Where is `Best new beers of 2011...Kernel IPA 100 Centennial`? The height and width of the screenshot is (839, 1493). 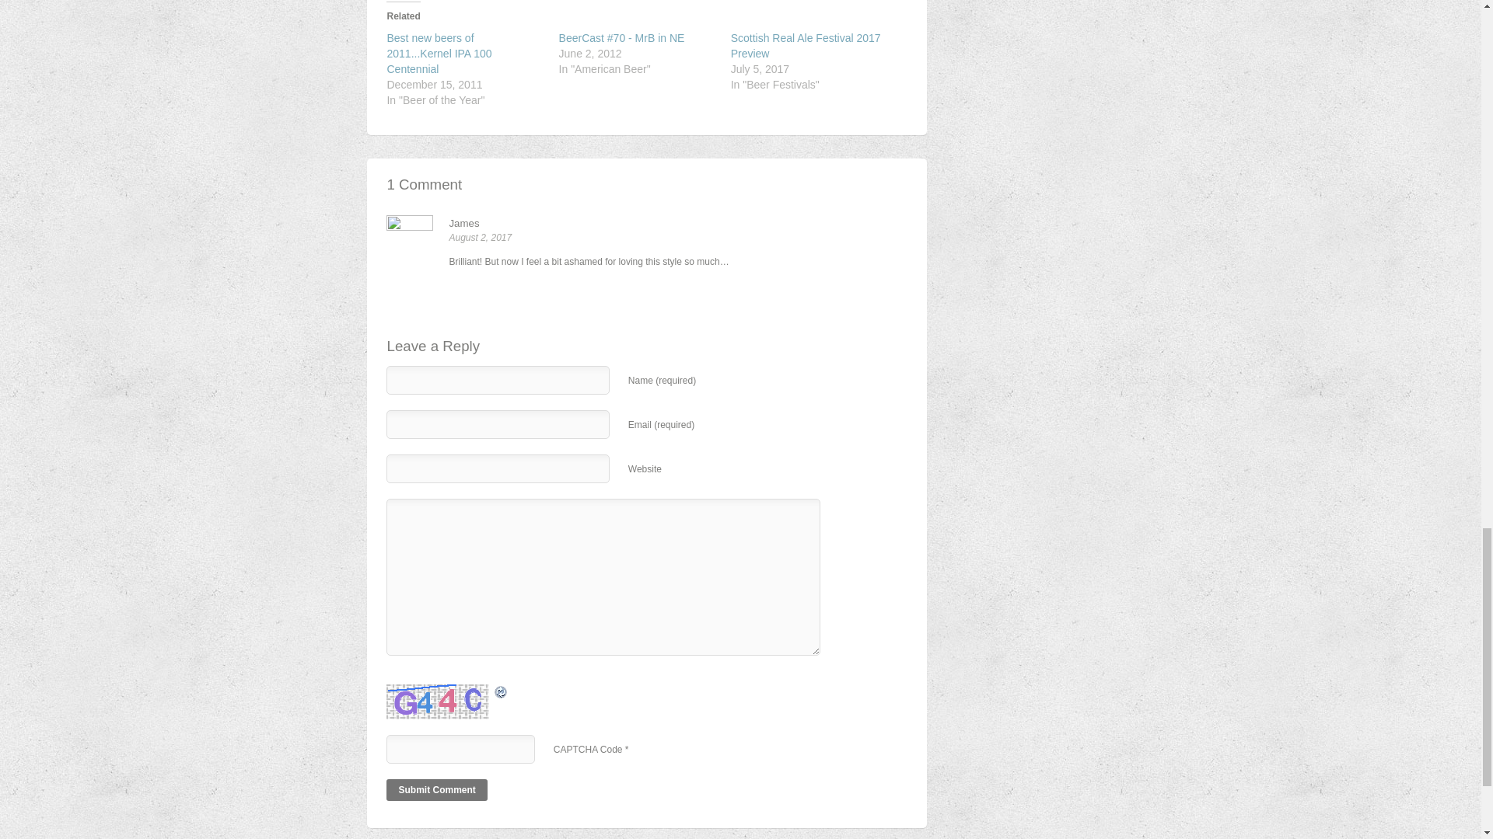 Best new beers of 2011...Kernel IPA 100 Centennial is located at coordinates (439, 54).